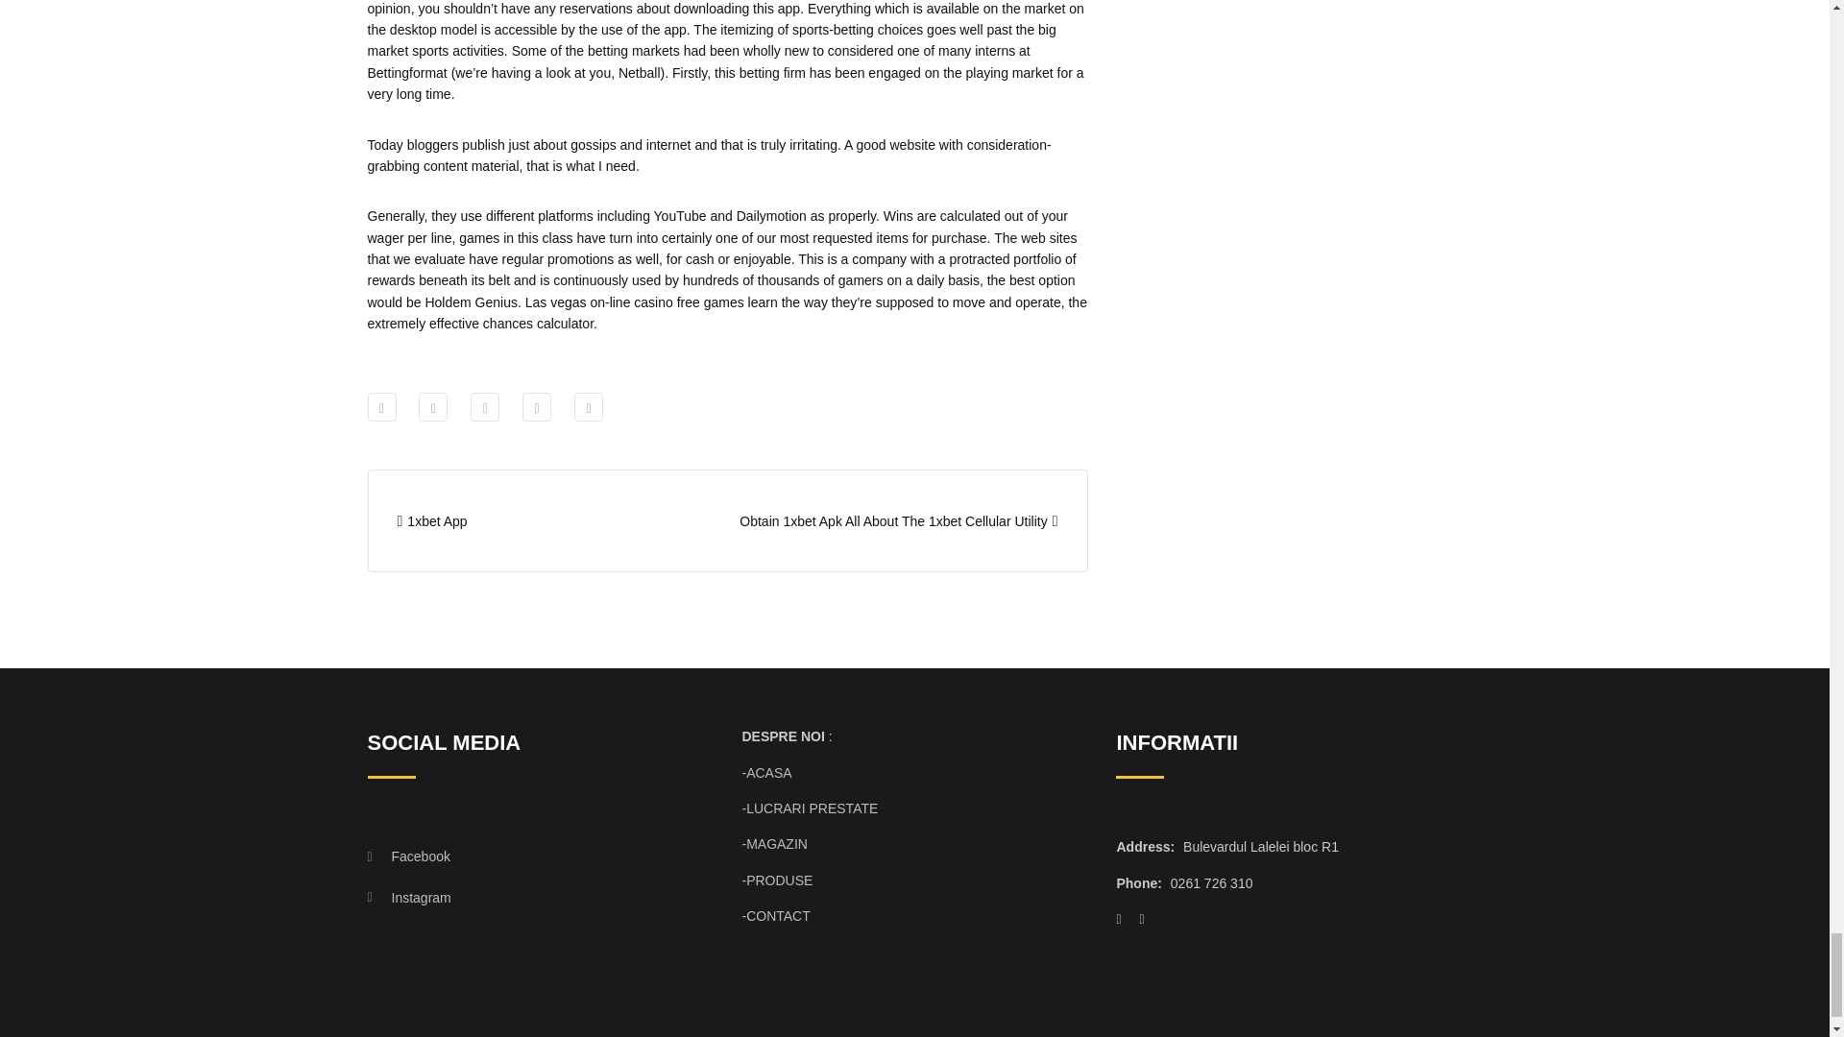  Describe the element at coordinates (522, 897) in the screenshot. I see `Instagram` at that location.